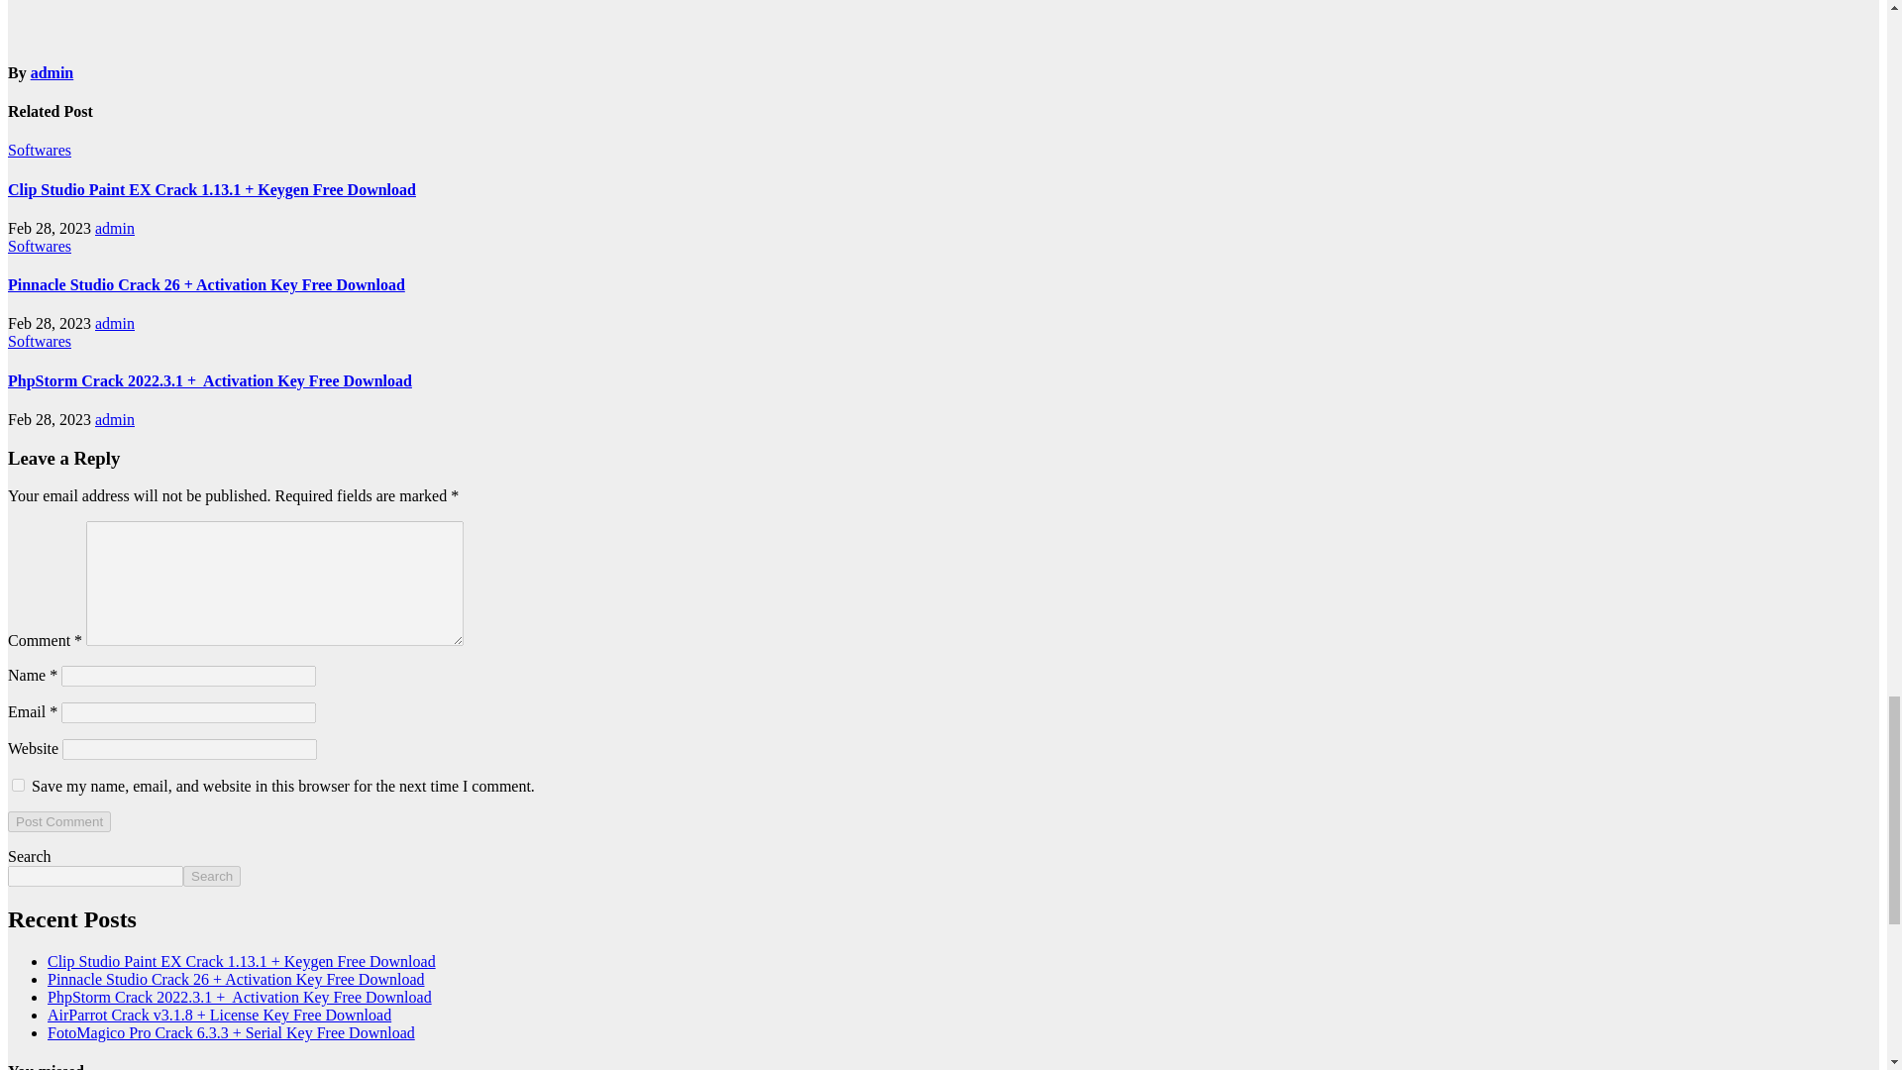  I want to click on Softwares, so click(40, 149).